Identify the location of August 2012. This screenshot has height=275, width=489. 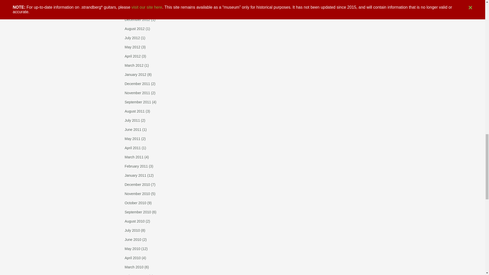
(134, 29).